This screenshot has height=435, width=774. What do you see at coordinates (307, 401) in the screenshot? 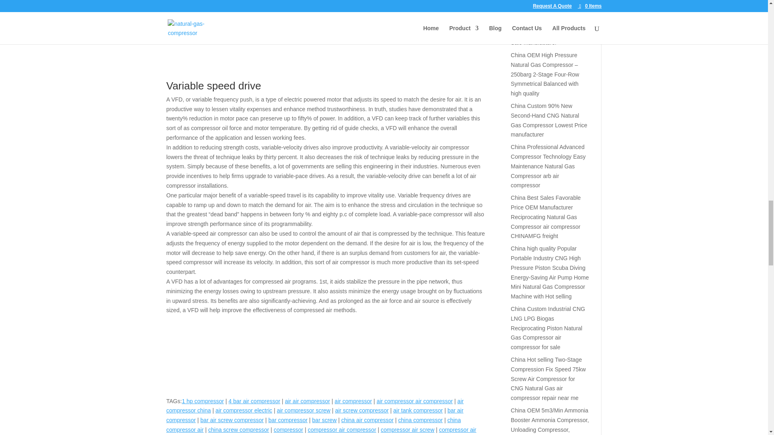
I see `air air compressor` at bounding box center [307, 401].